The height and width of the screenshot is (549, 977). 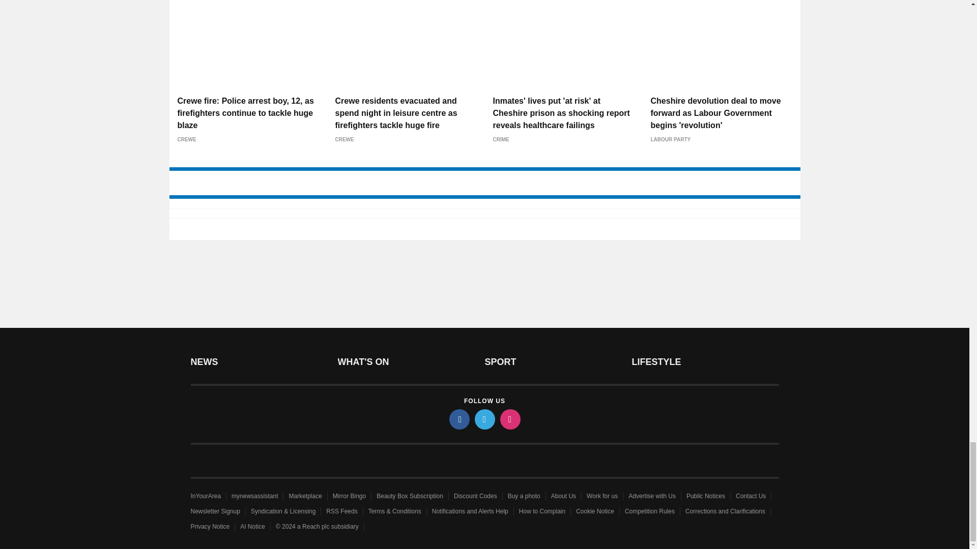 What do you see at coordinates (458, 419) in the screenshot?
I see `facebook` at bounding box center [458, 419].